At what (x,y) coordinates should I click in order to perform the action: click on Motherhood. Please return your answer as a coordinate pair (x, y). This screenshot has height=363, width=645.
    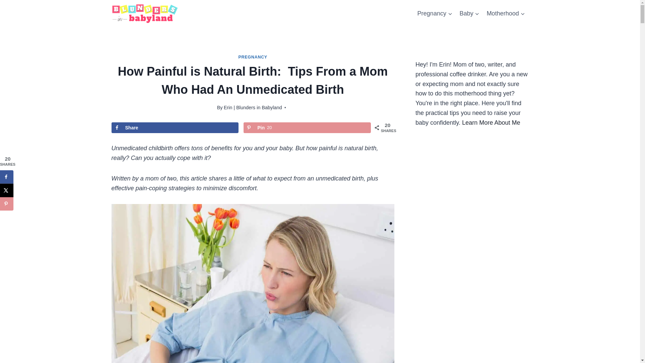
    Looking at the image, I should click on (506, 13).